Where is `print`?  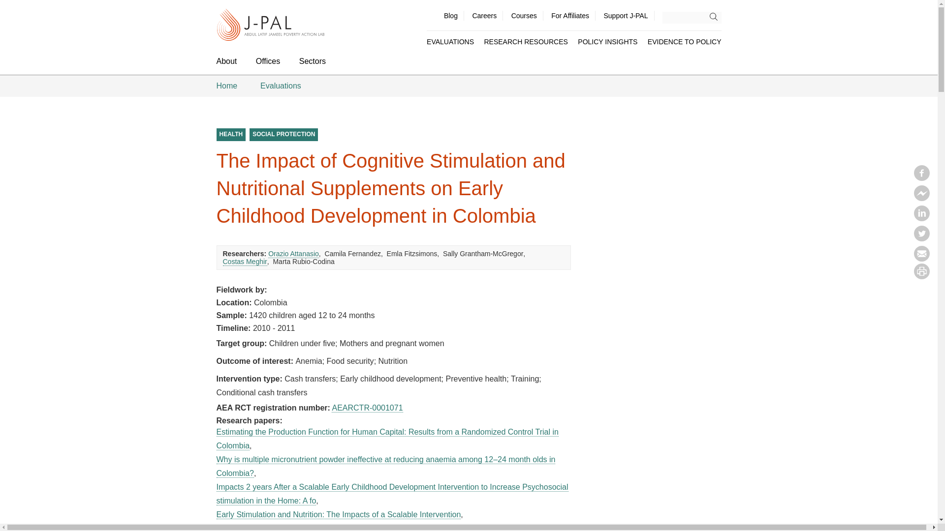
print is located at coordinates (921, 276).